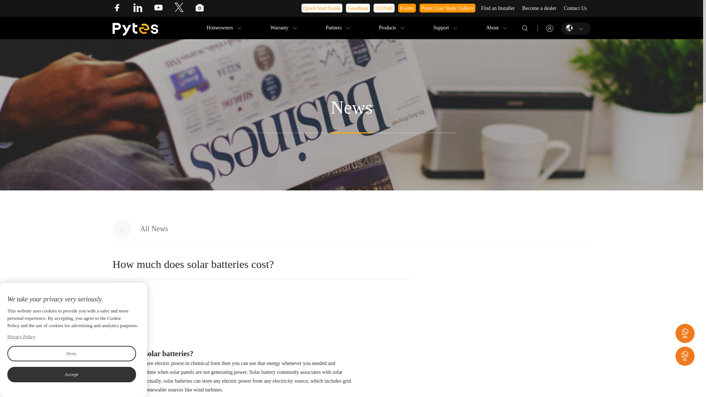 The width and height of the screenshot is (706, 397). Describe the element at coordinates (384, 8) in the screenshot. I see `UL9540` at that location.